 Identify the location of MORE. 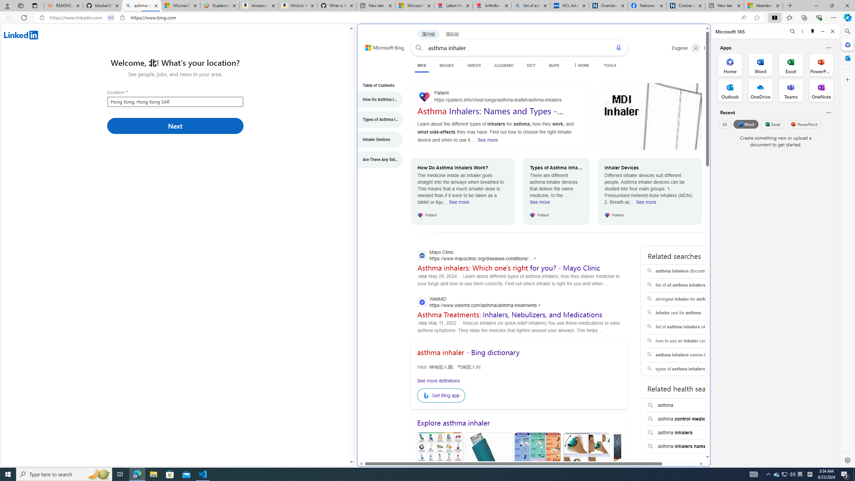
(580, 65).